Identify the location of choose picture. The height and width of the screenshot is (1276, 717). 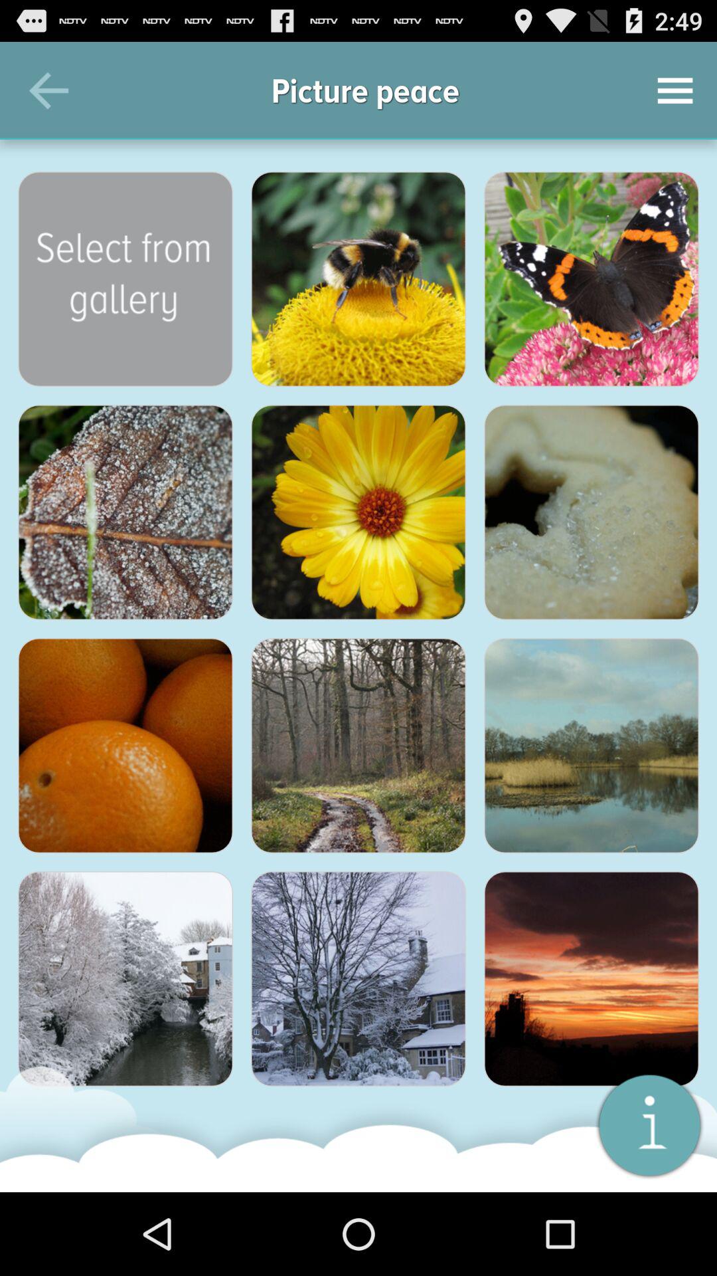
(358, 979).